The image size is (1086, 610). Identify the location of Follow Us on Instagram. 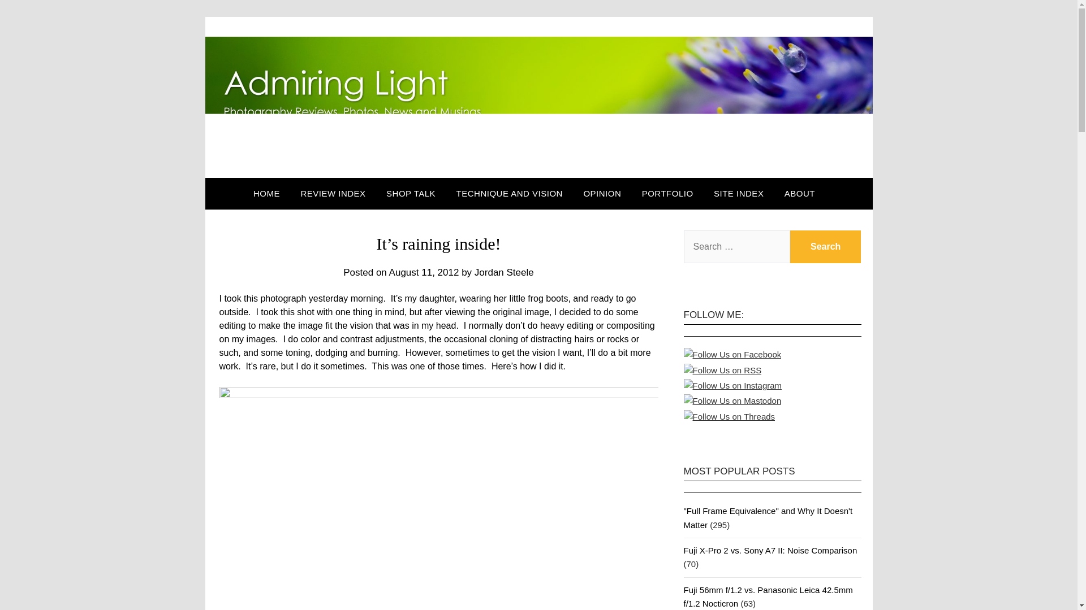
(732, 385).